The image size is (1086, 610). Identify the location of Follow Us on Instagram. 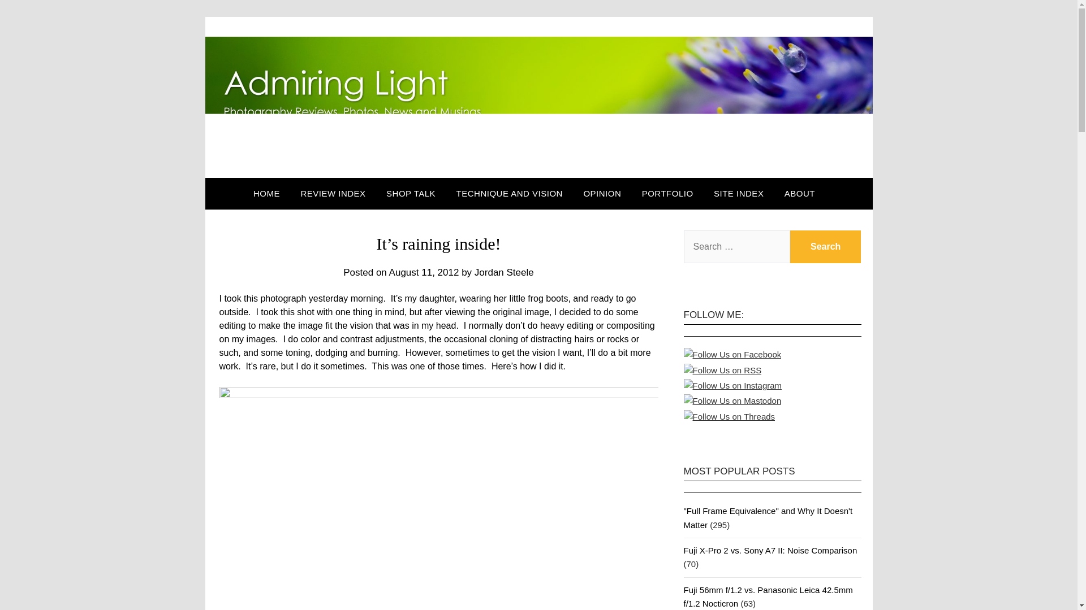
(732, 385).